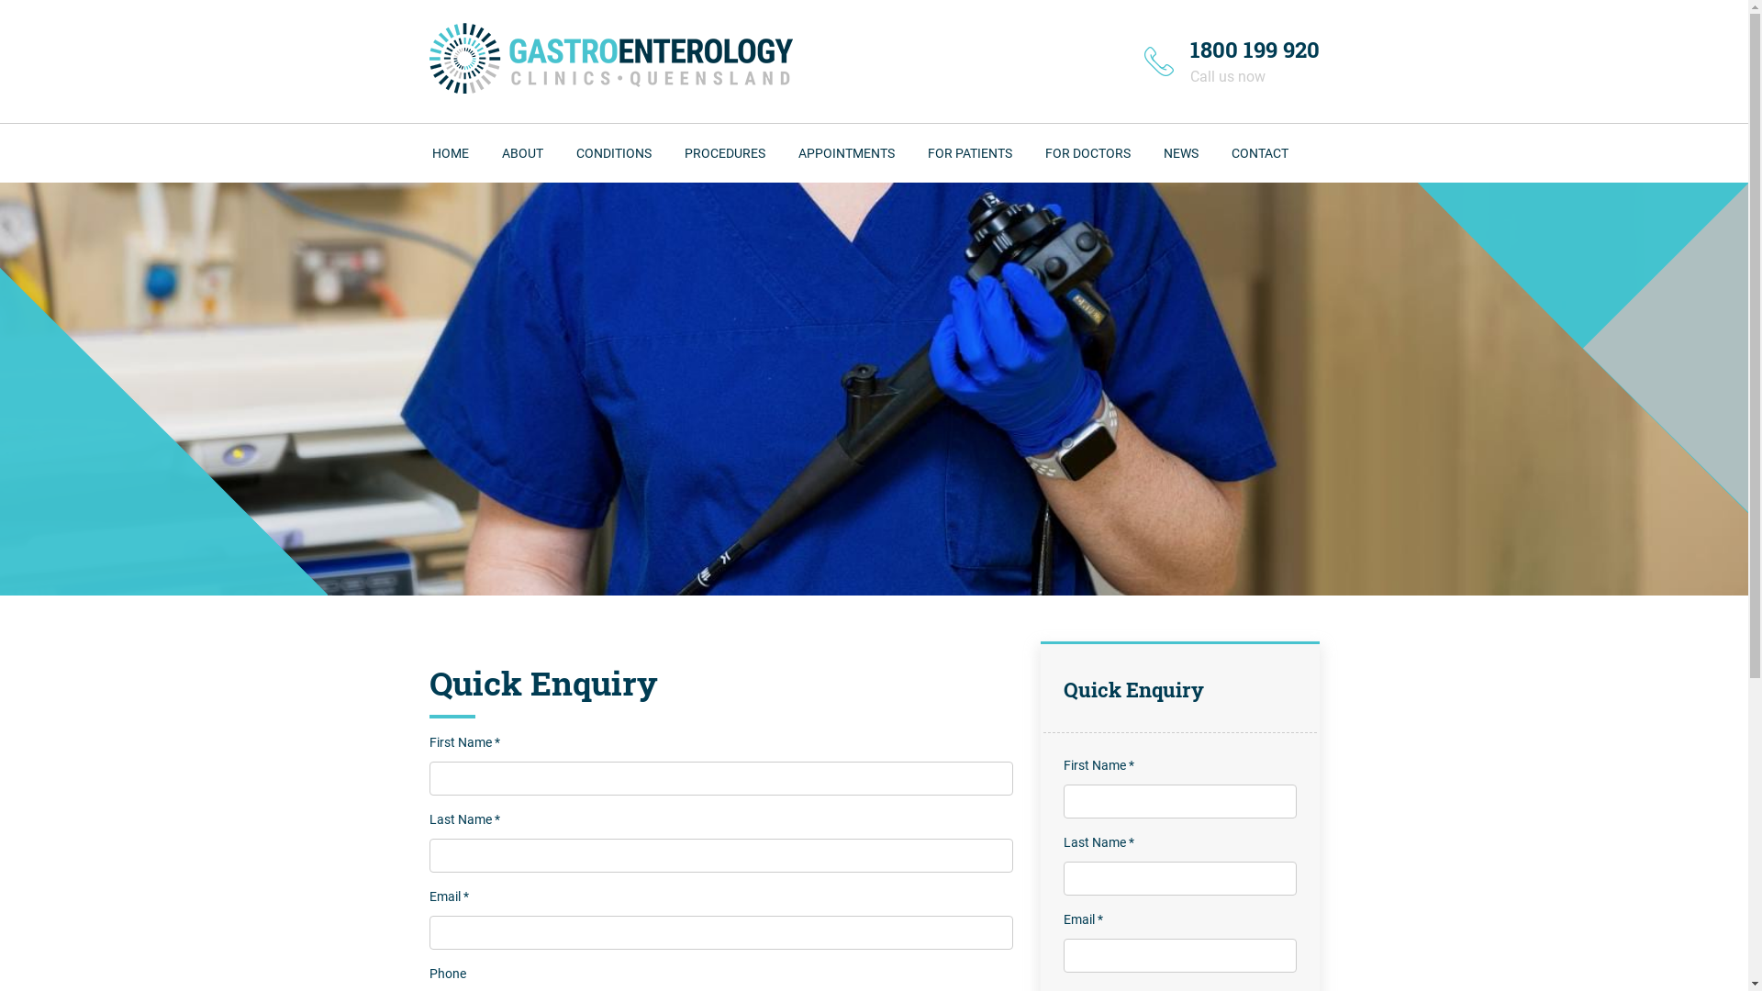 This screenshot has height=991, width=1762. What do you see at coordinates (783, 206) in the screenshot?
I see `Direct Access Endoscopy` at bounding box center [783, 206].